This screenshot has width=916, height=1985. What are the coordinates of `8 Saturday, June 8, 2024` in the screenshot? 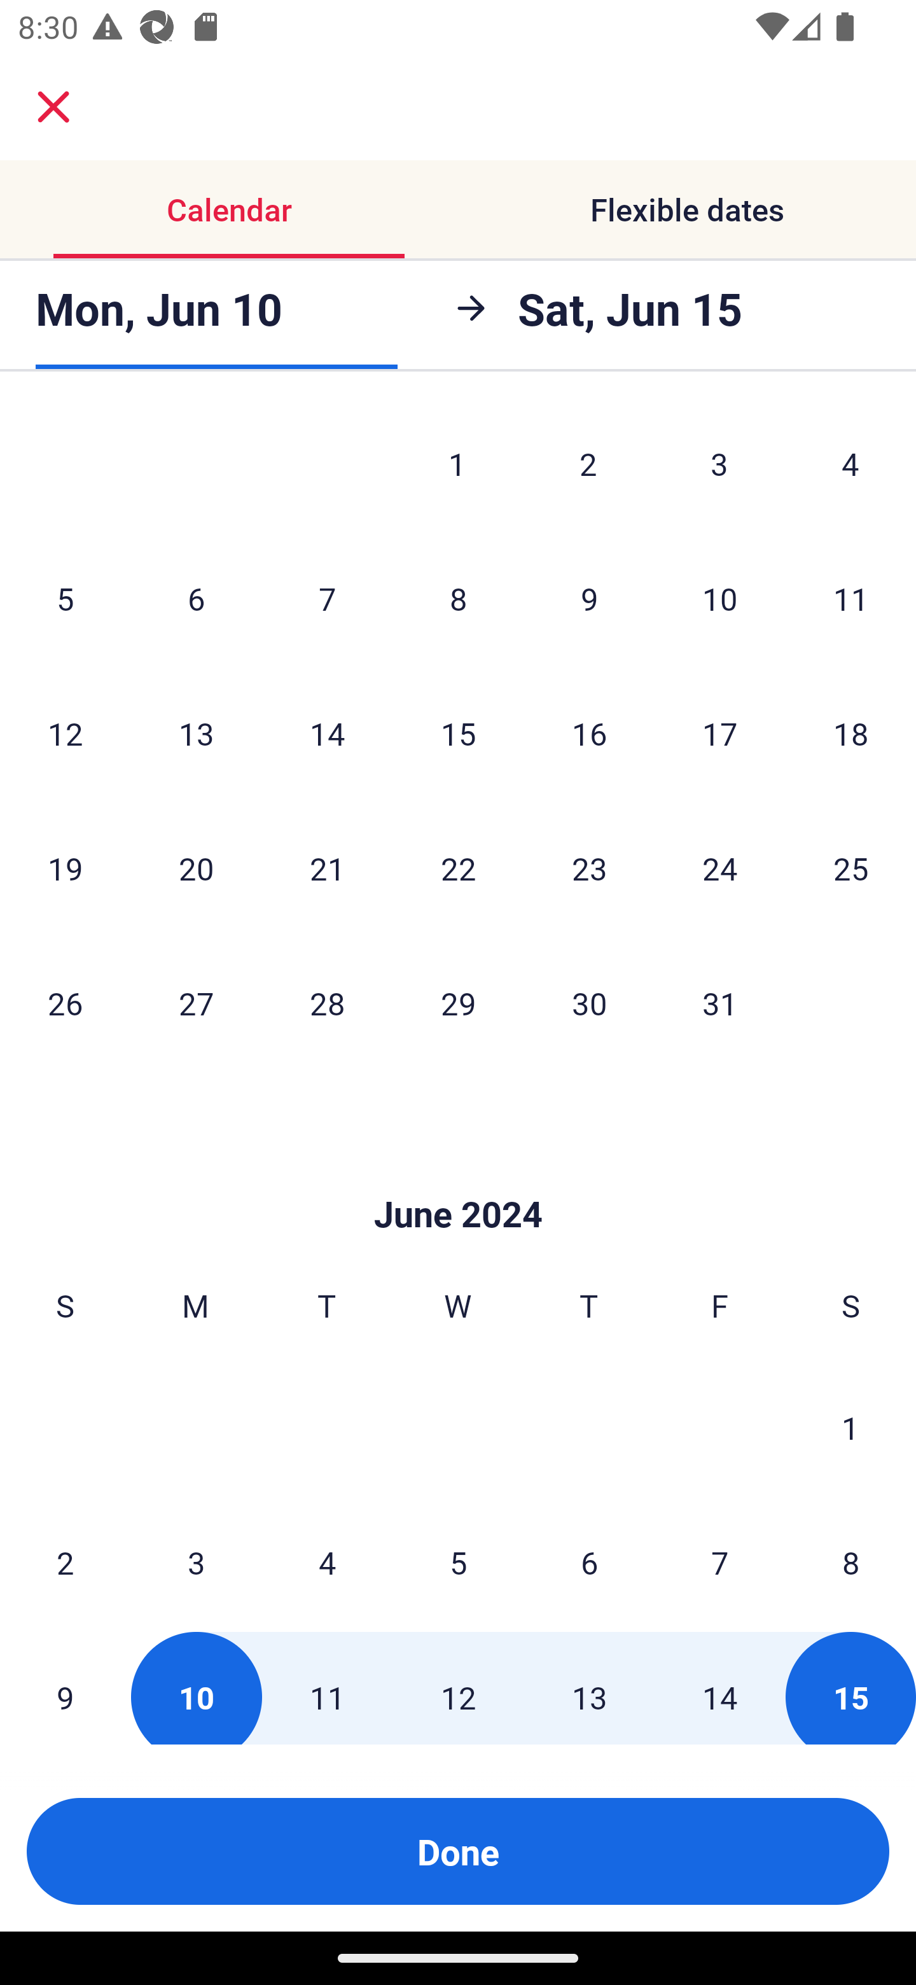 It's located at (851, 1562).